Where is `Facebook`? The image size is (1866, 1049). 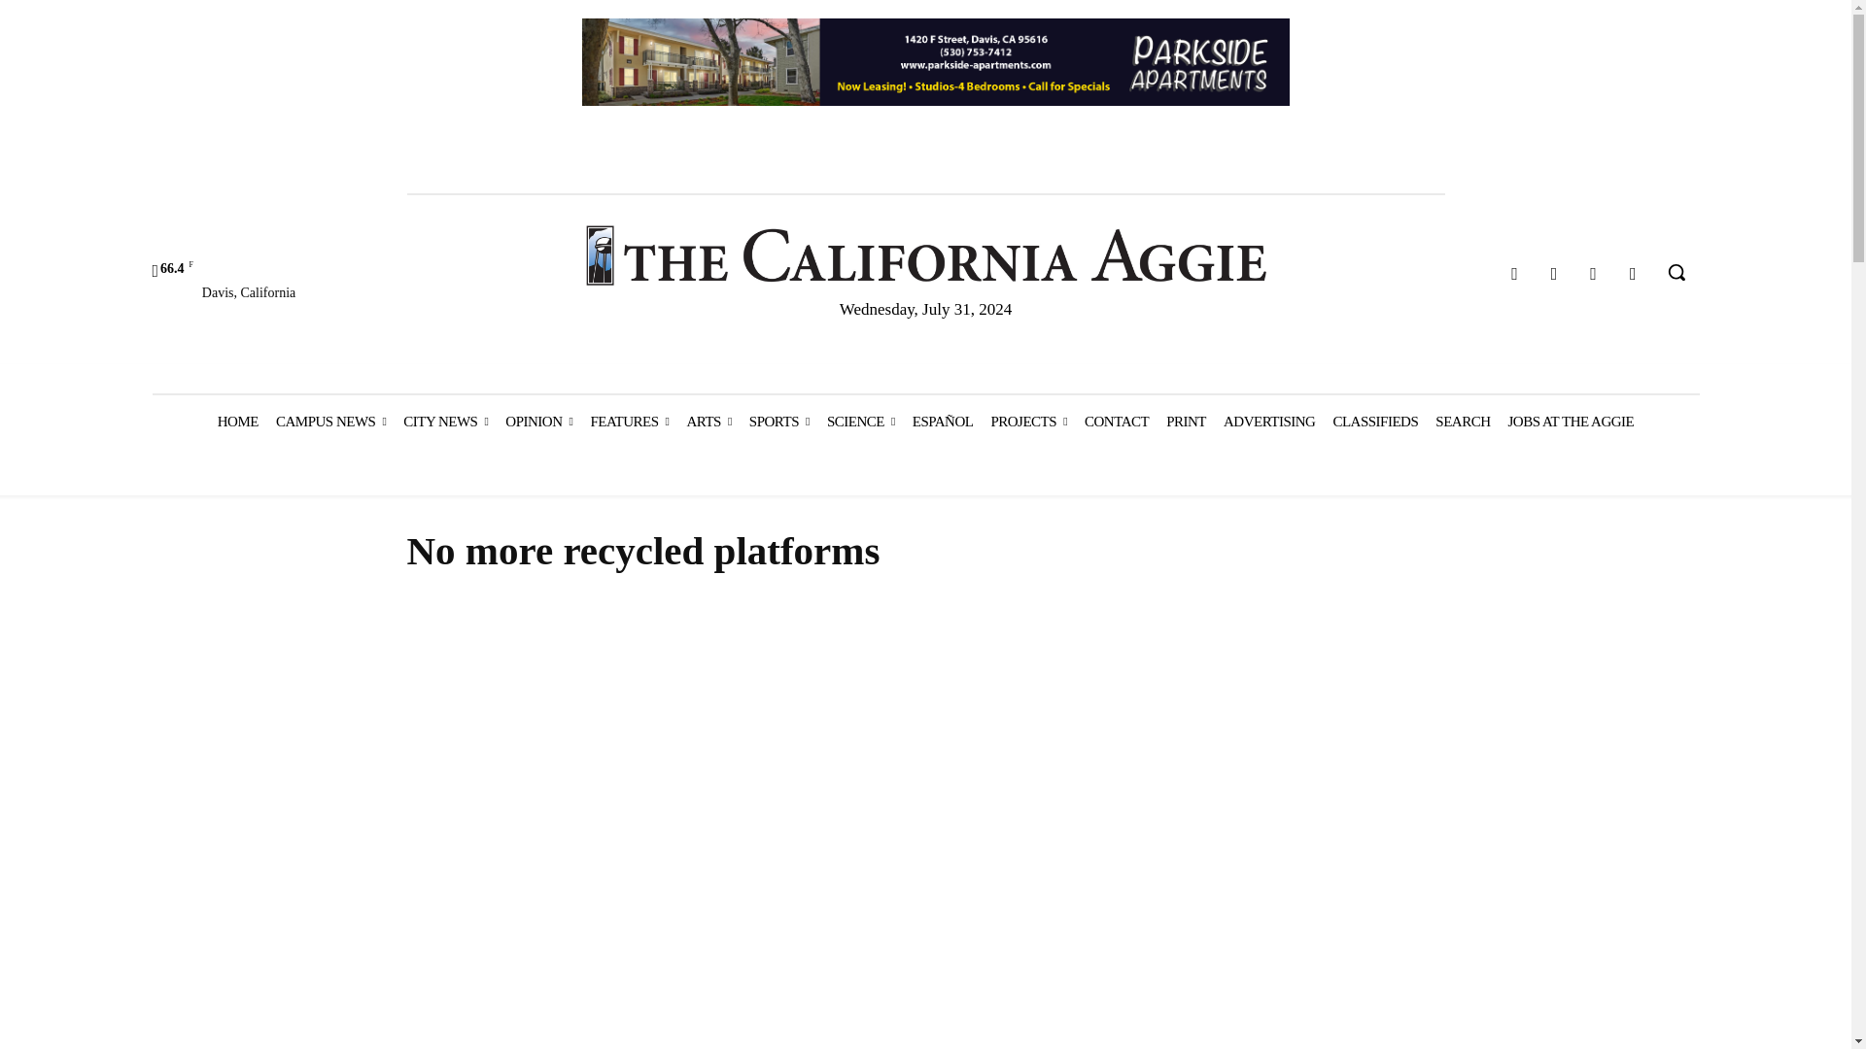 Facebook is located at coordinates (1514, 274).